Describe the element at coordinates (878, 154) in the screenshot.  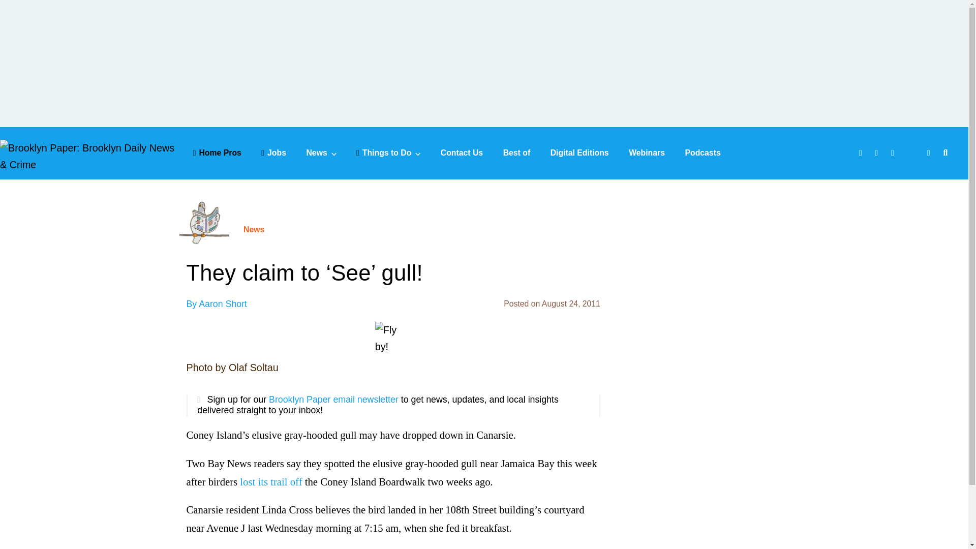
I see `Twitter` at that location.